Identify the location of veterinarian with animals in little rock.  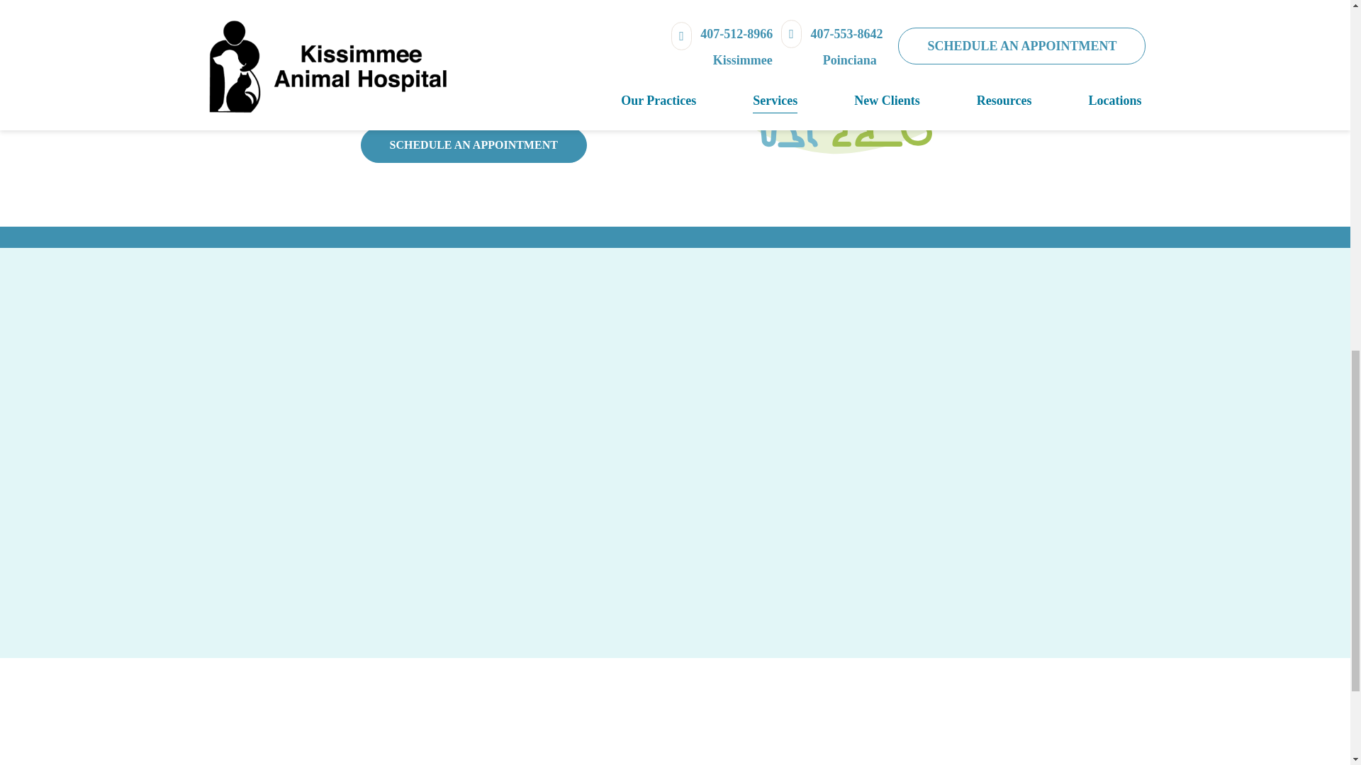
(869, 74).